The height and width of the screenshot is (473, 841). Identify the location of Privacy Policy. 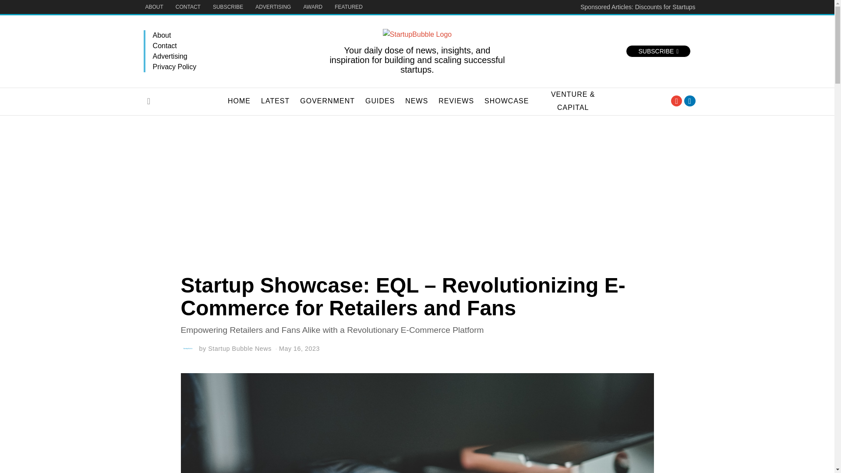
(235, 67).